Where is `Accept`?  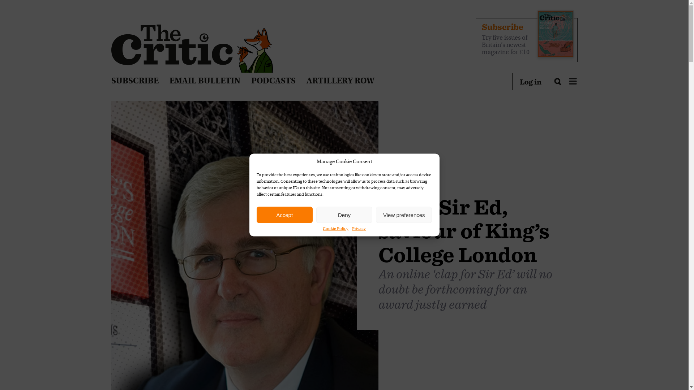 Accept is located at coordinates (285, 214).